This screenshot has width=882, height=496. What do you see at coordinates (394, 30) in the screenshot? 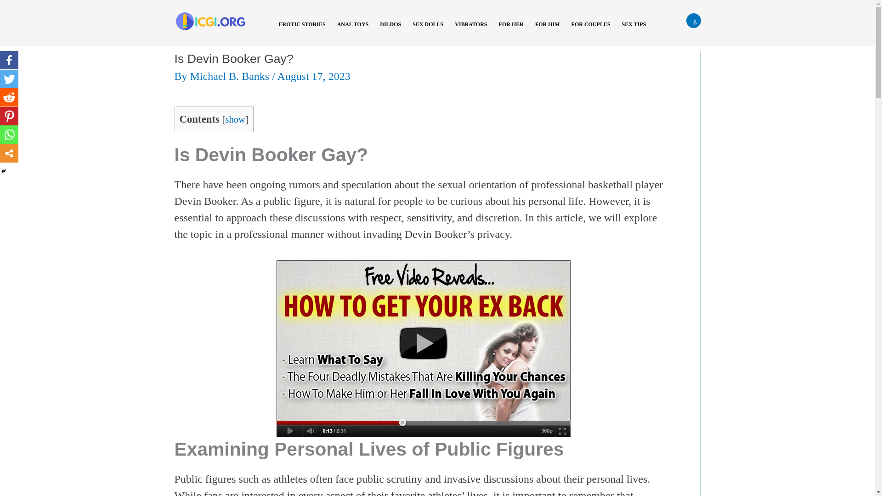
I see `DILDOS` at bounding box center [394, 30].